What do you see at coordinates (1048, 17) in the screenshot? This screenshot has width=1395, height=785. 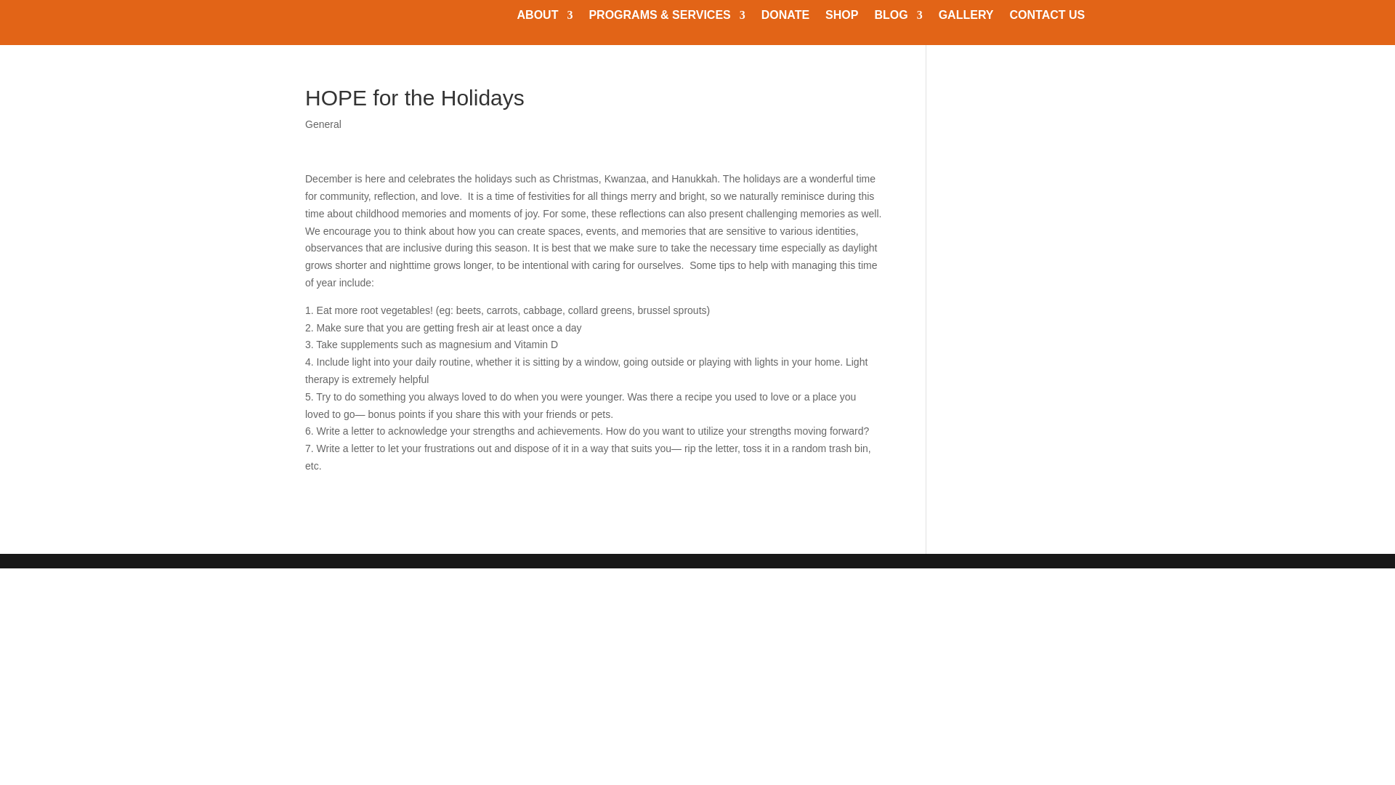 I see `CONTACT US` at bounding box center [1048, 17].